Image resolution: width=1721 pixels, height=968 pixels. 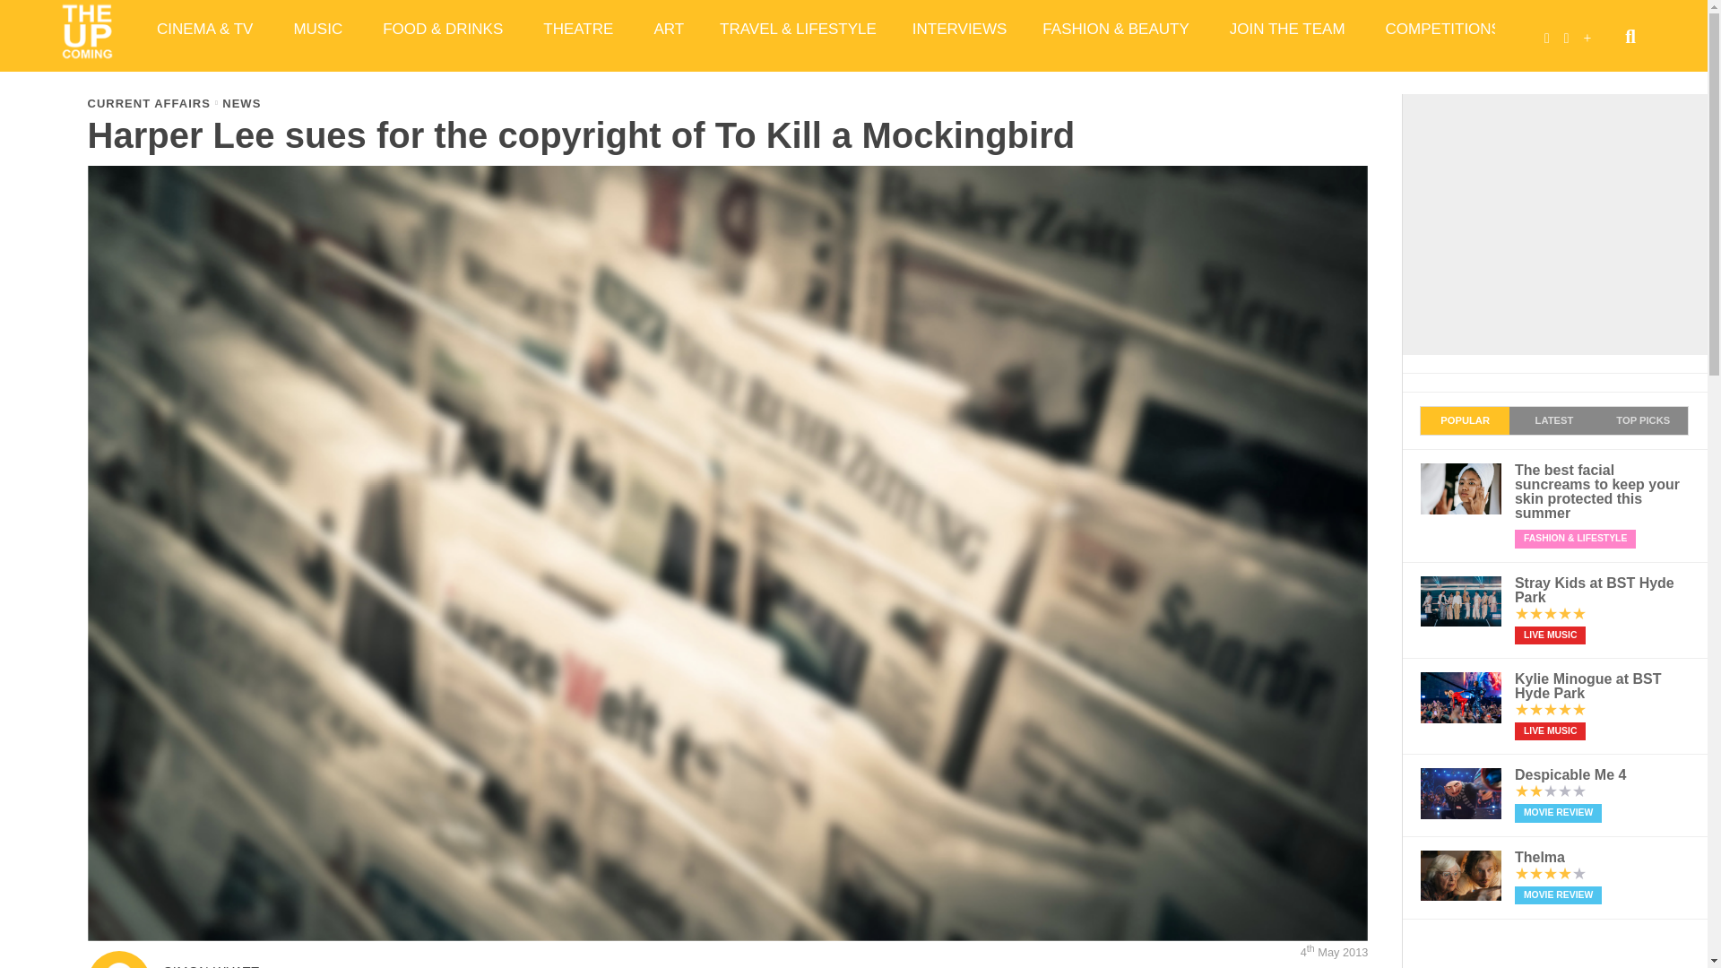 I want to click on INTERVIEWS, so click(x=959, y=29).